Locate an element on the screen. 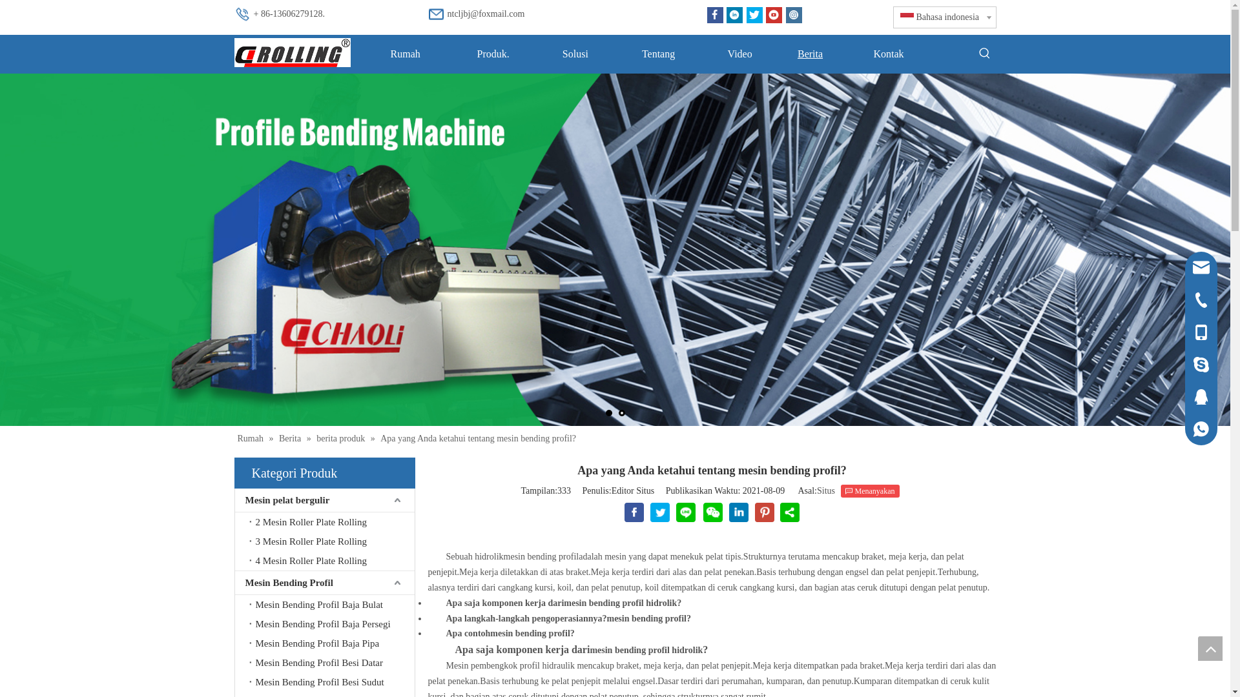 Image resolution: width=1240 pixels, height=697 pixels. Rumah is located at coordinates (405, 54).